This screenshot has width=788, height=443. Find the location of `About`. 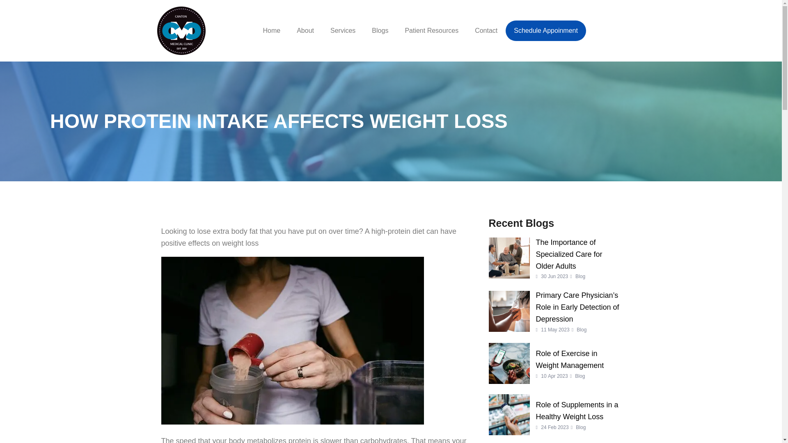

About is located at coordinates (554, 363).